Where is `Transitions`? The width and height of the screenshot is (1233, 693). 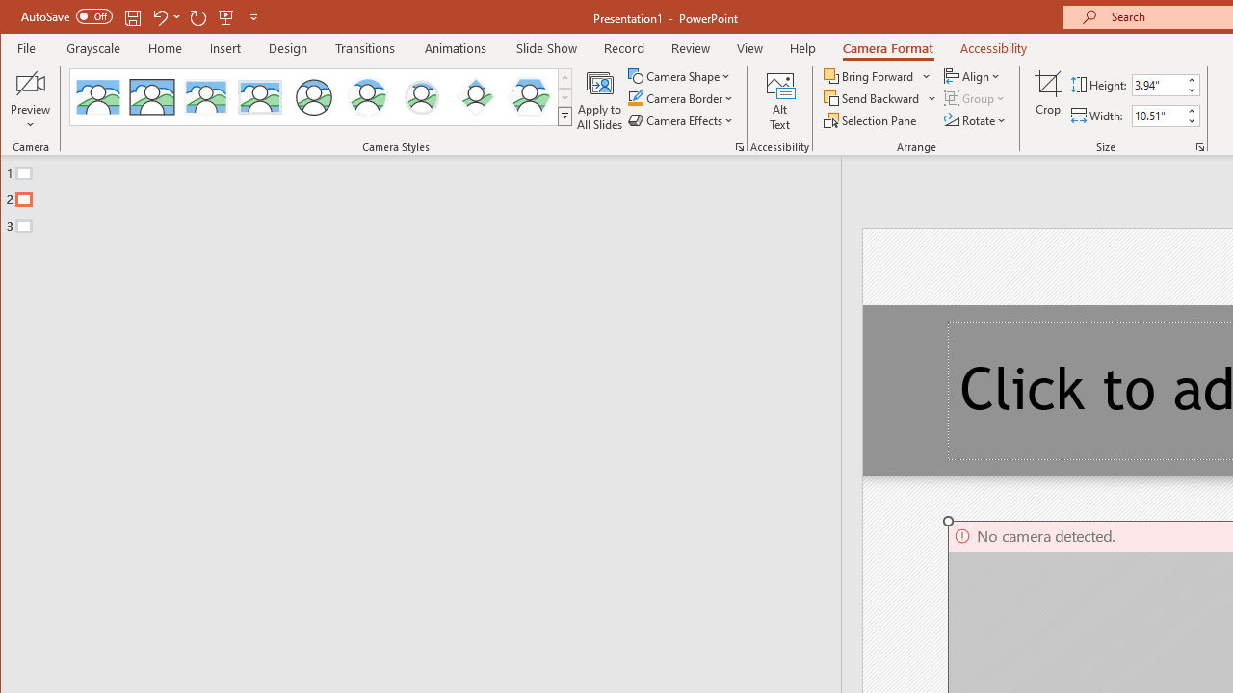 Transitions is located at coordinates (365, 48).